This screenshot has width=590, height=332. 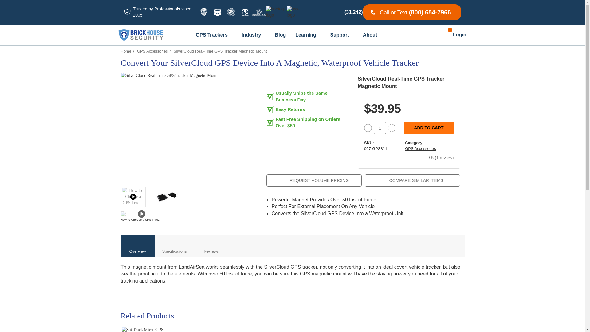 I want to click on Industry, so click(x=255, y=35).